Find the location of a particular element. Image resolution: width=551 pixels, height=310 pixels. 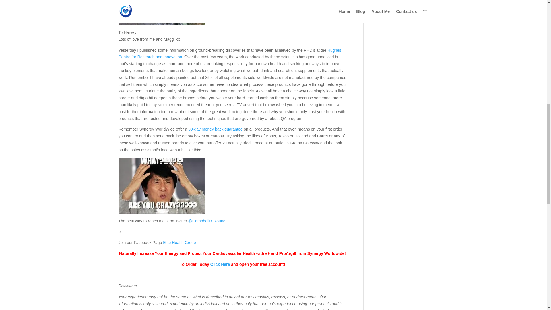

Hughes Centre for Research and Innovation is located at coordinates (230, 54).